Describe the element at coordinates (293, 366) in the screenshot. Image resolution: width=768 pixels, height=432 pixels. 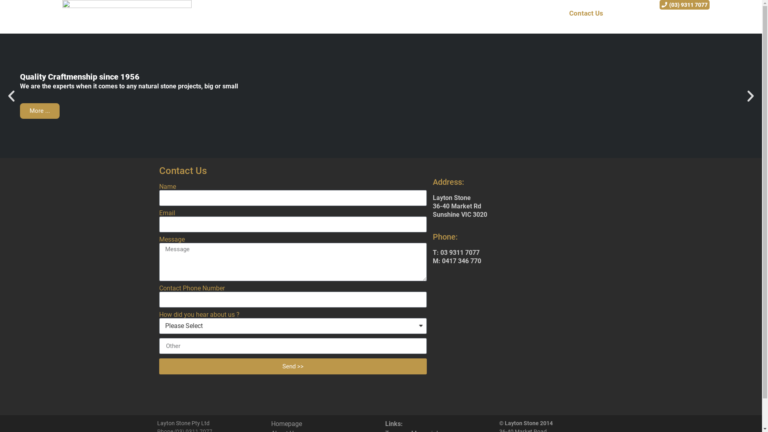
I see `Send >>` at that location.